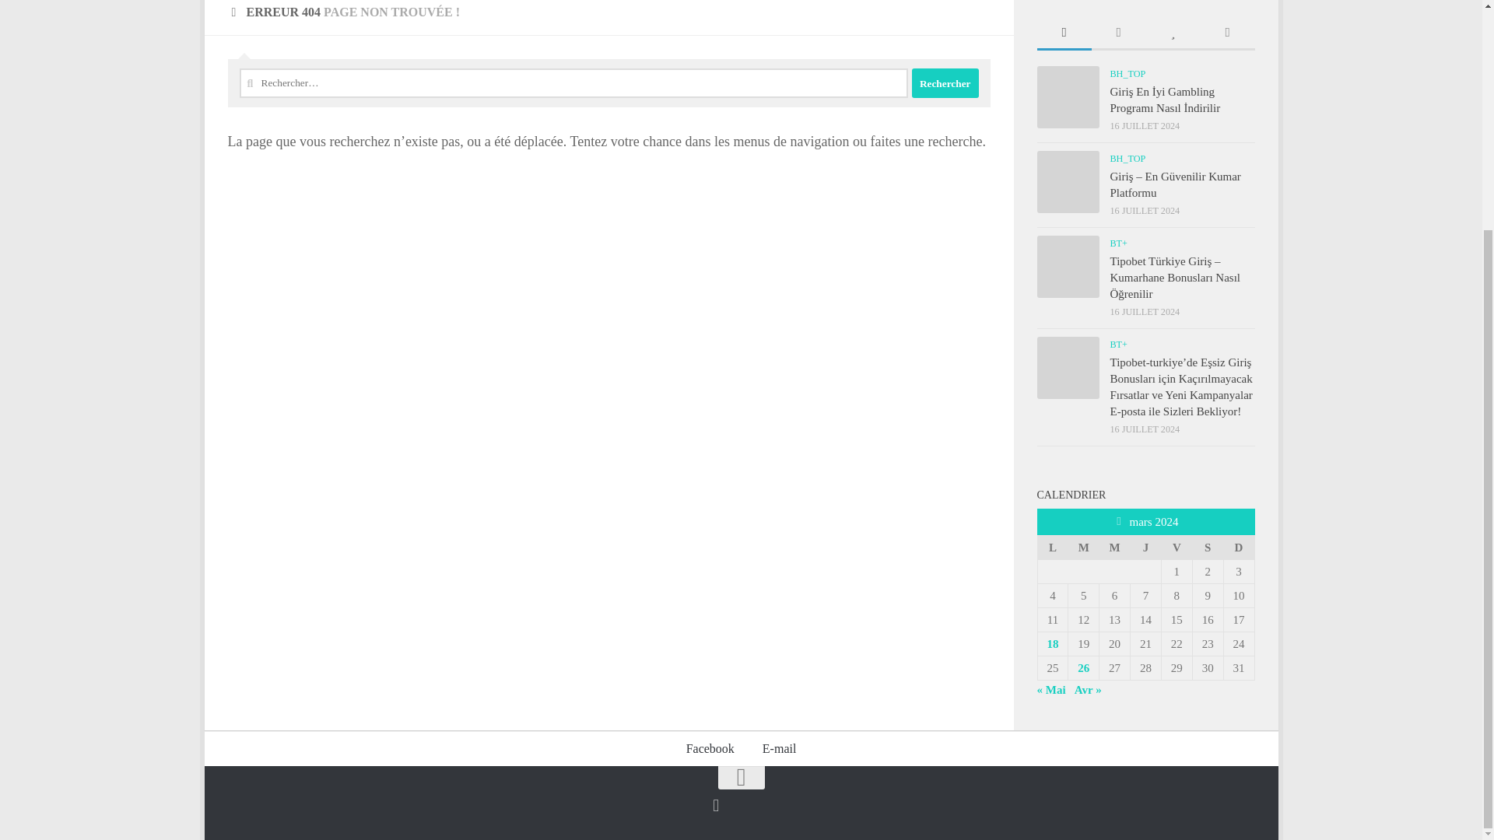 Image resolution: width=1494 pixels, height=840 pixels. What do you see at coordinates (1239, 547) in the screenshot?
I see `dimanche` at bounding box center [1239, 547].